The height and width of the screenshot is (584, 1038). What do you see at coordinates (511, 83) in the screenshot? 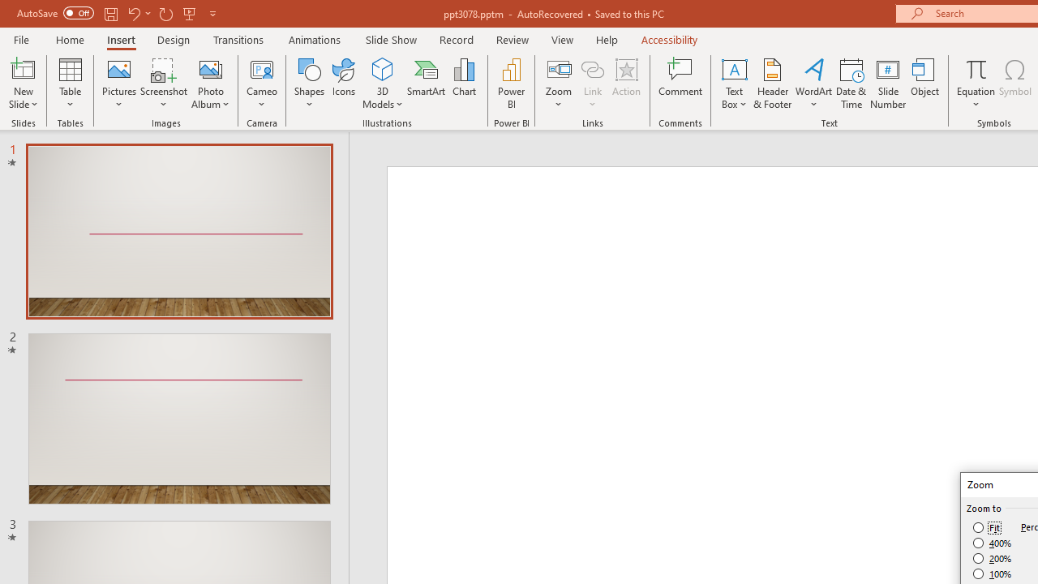
I see `Power BI` at bounding box center [511, 83].